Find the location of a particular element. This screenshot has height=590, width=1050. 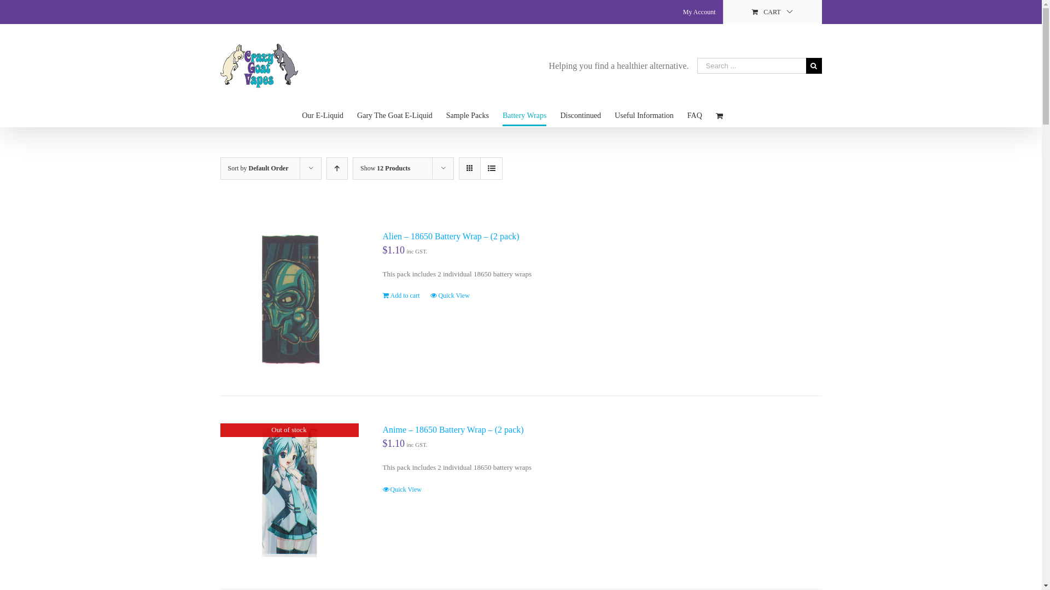

Out of stock is located at coordinates (289, 493).